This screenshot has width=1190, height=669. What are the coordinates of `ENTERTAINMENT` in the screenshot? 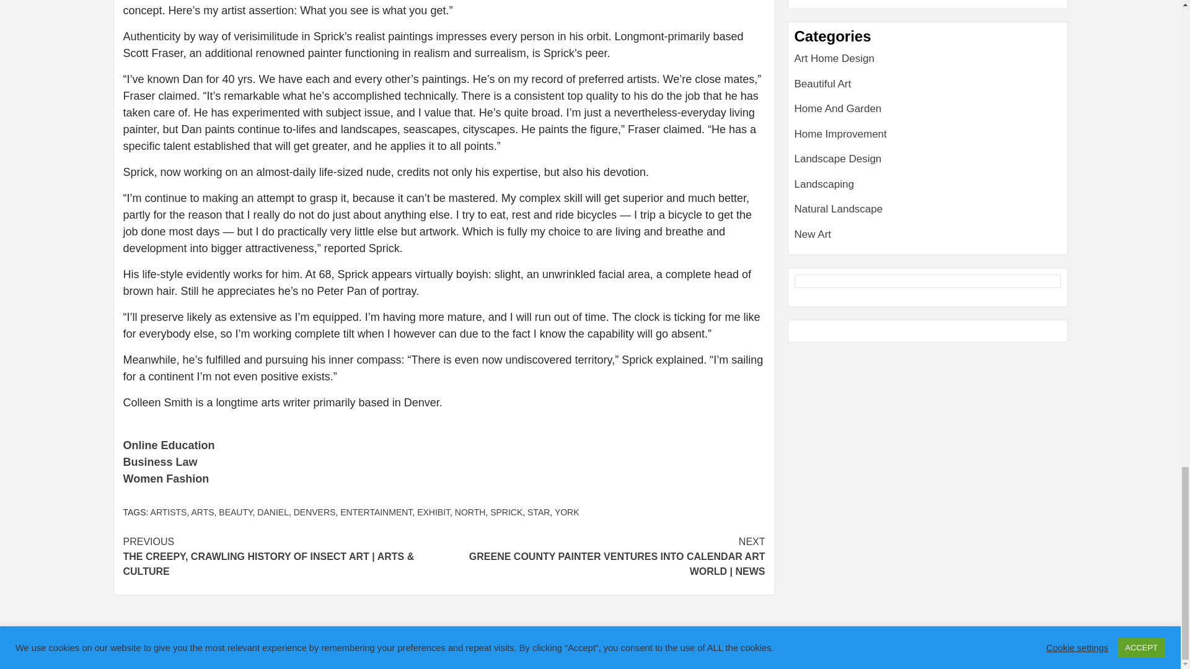 It's located at (376, 512).